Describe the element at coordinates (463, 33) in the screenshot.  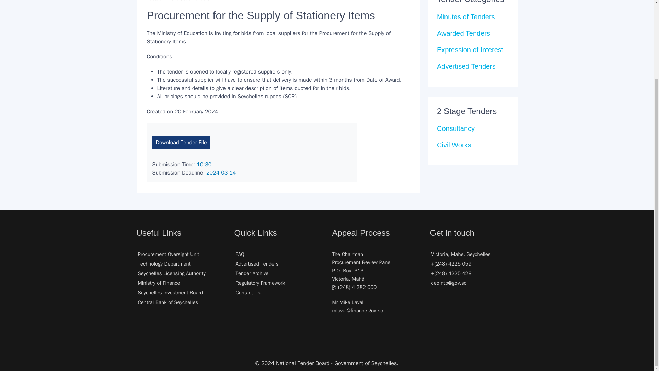
I see `Awarded Tenders` at that location.